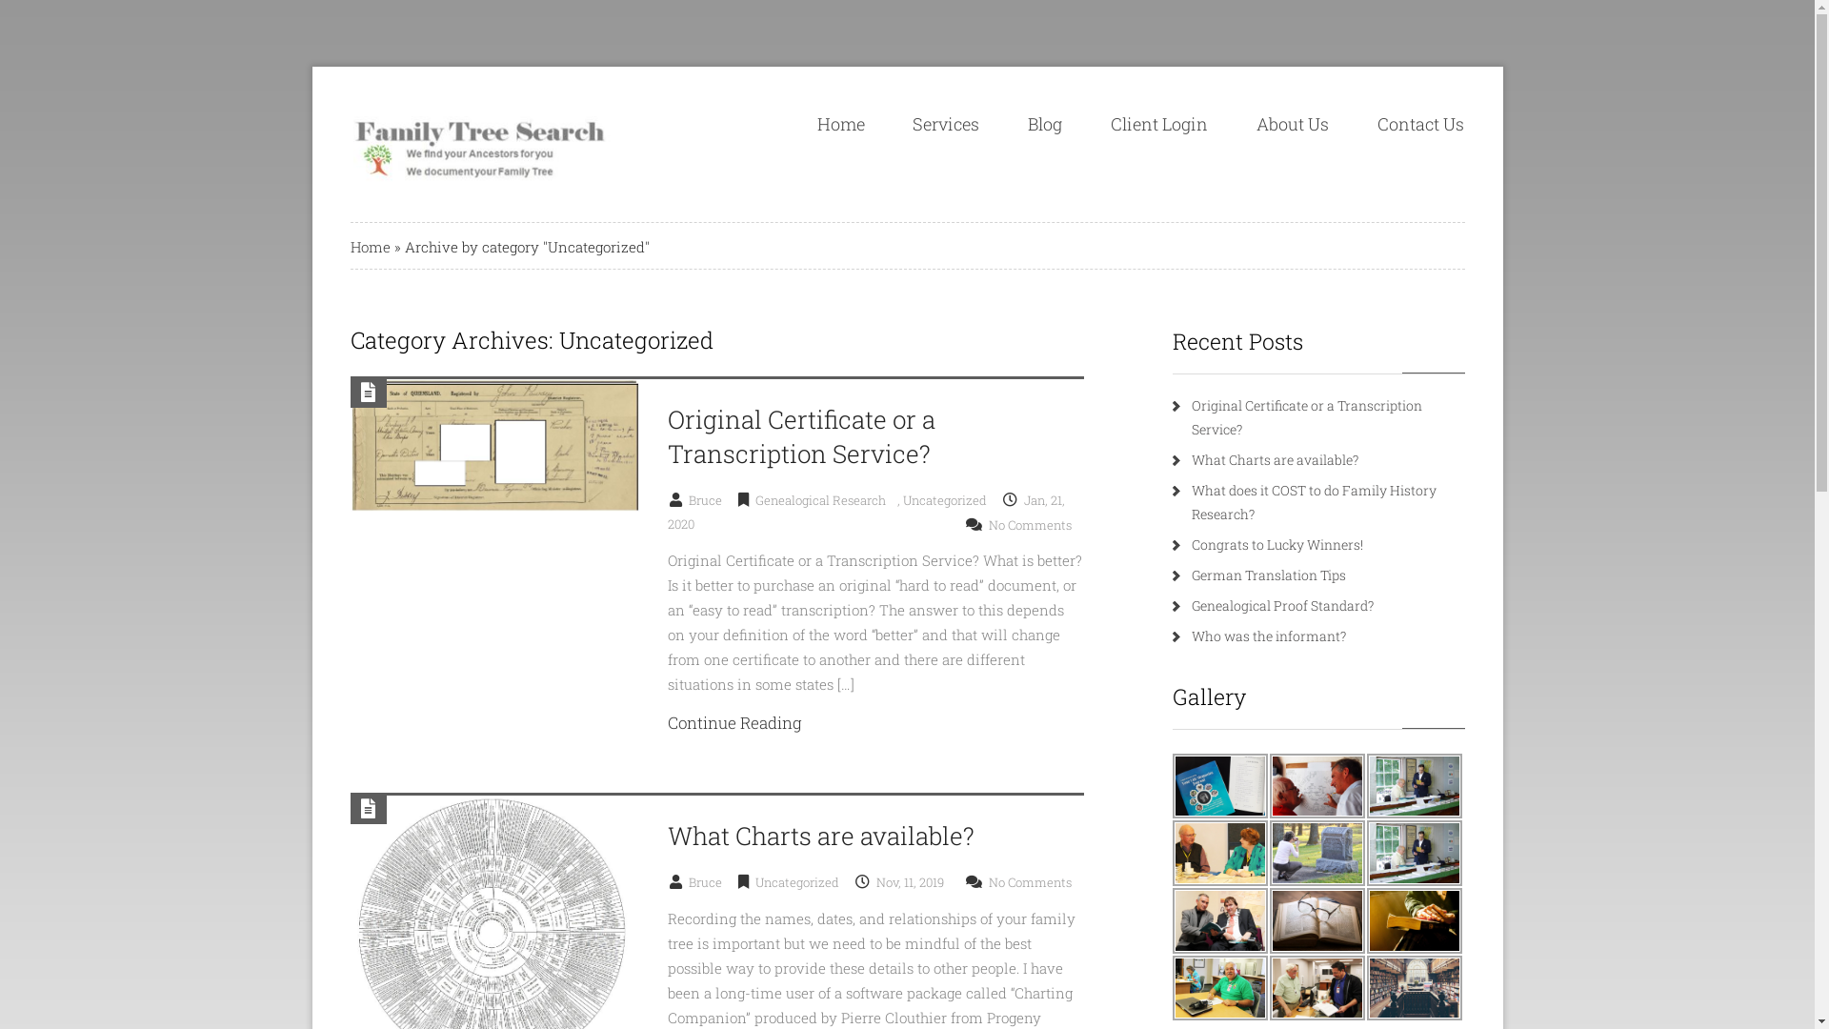 The height and width of the screenshot is (1029, 1829). I want to click on Gallery-1, so click(1414, 989).